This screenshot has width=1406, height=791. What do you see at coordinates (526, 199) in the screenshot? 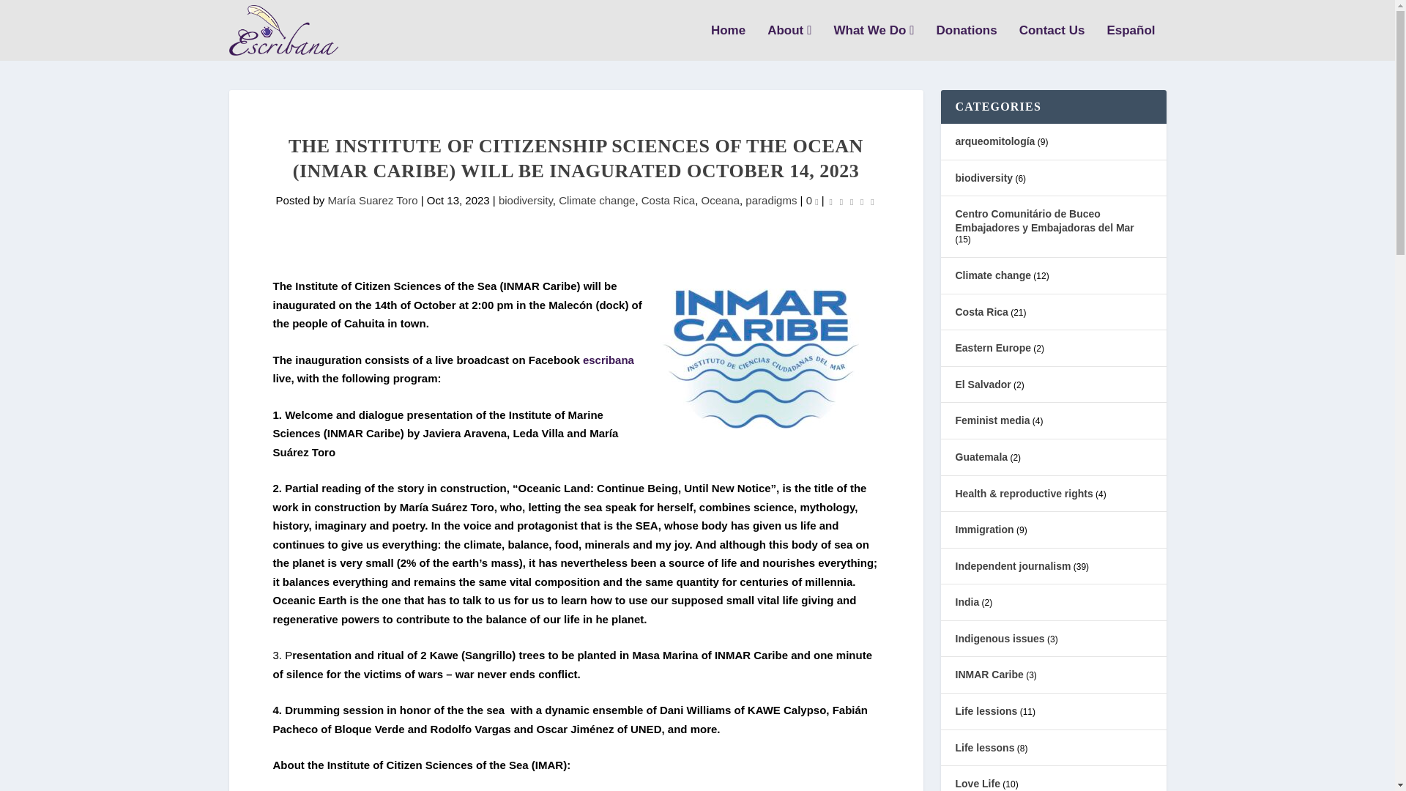
I see `biodiversity` at bounding box center [526, 199].